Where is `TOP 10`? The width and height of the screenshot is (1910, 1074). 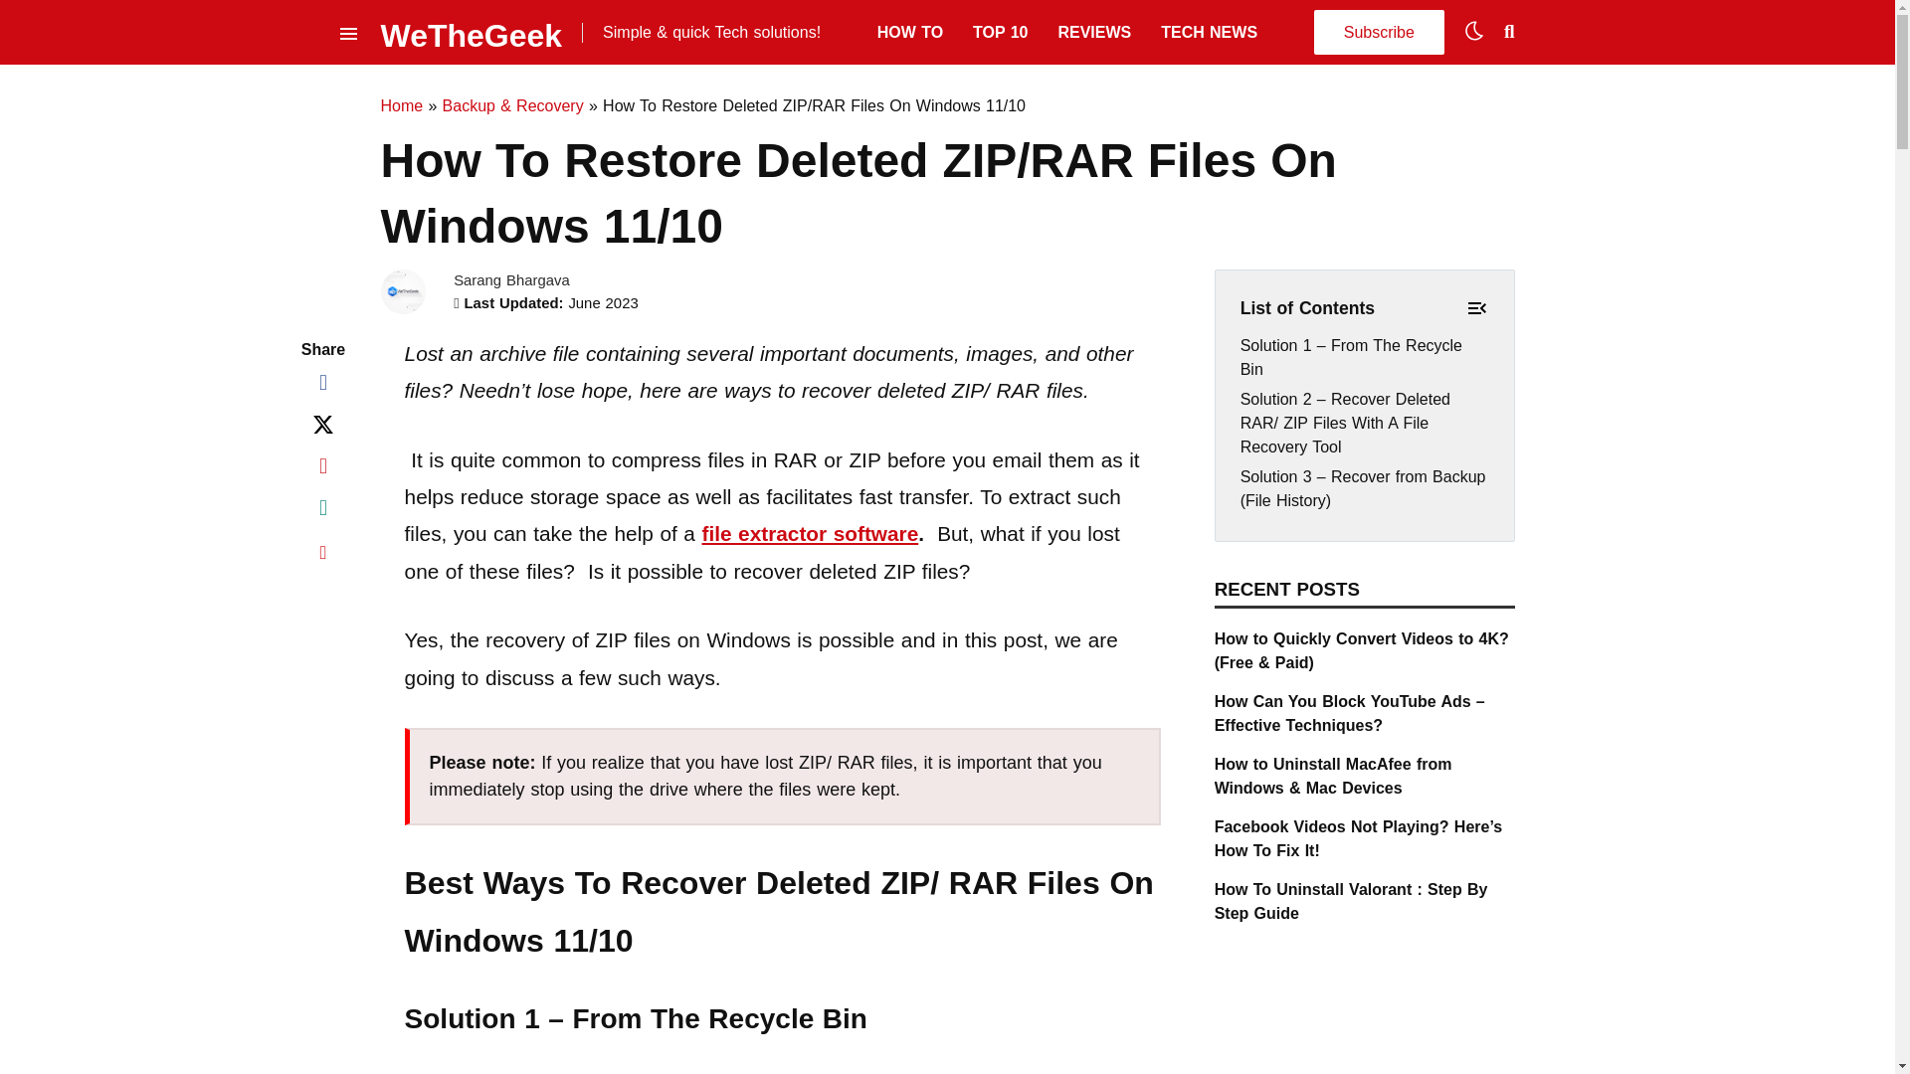 TOP 10 is located at coordinates (999, 32).